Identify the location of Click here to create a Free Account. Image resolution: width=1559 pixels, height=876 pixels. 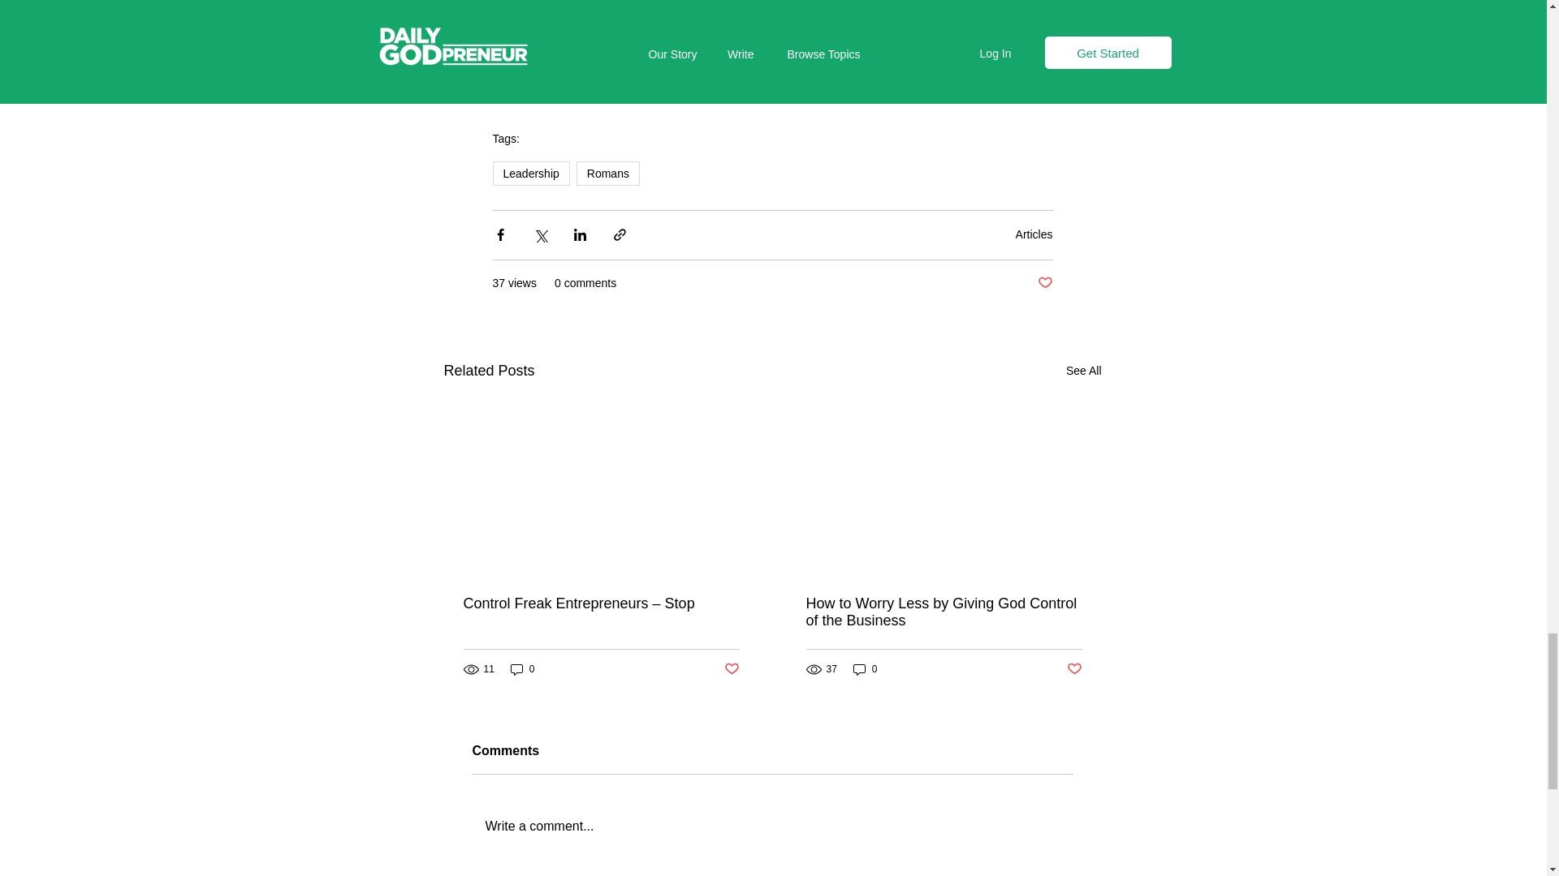
(772, 89).